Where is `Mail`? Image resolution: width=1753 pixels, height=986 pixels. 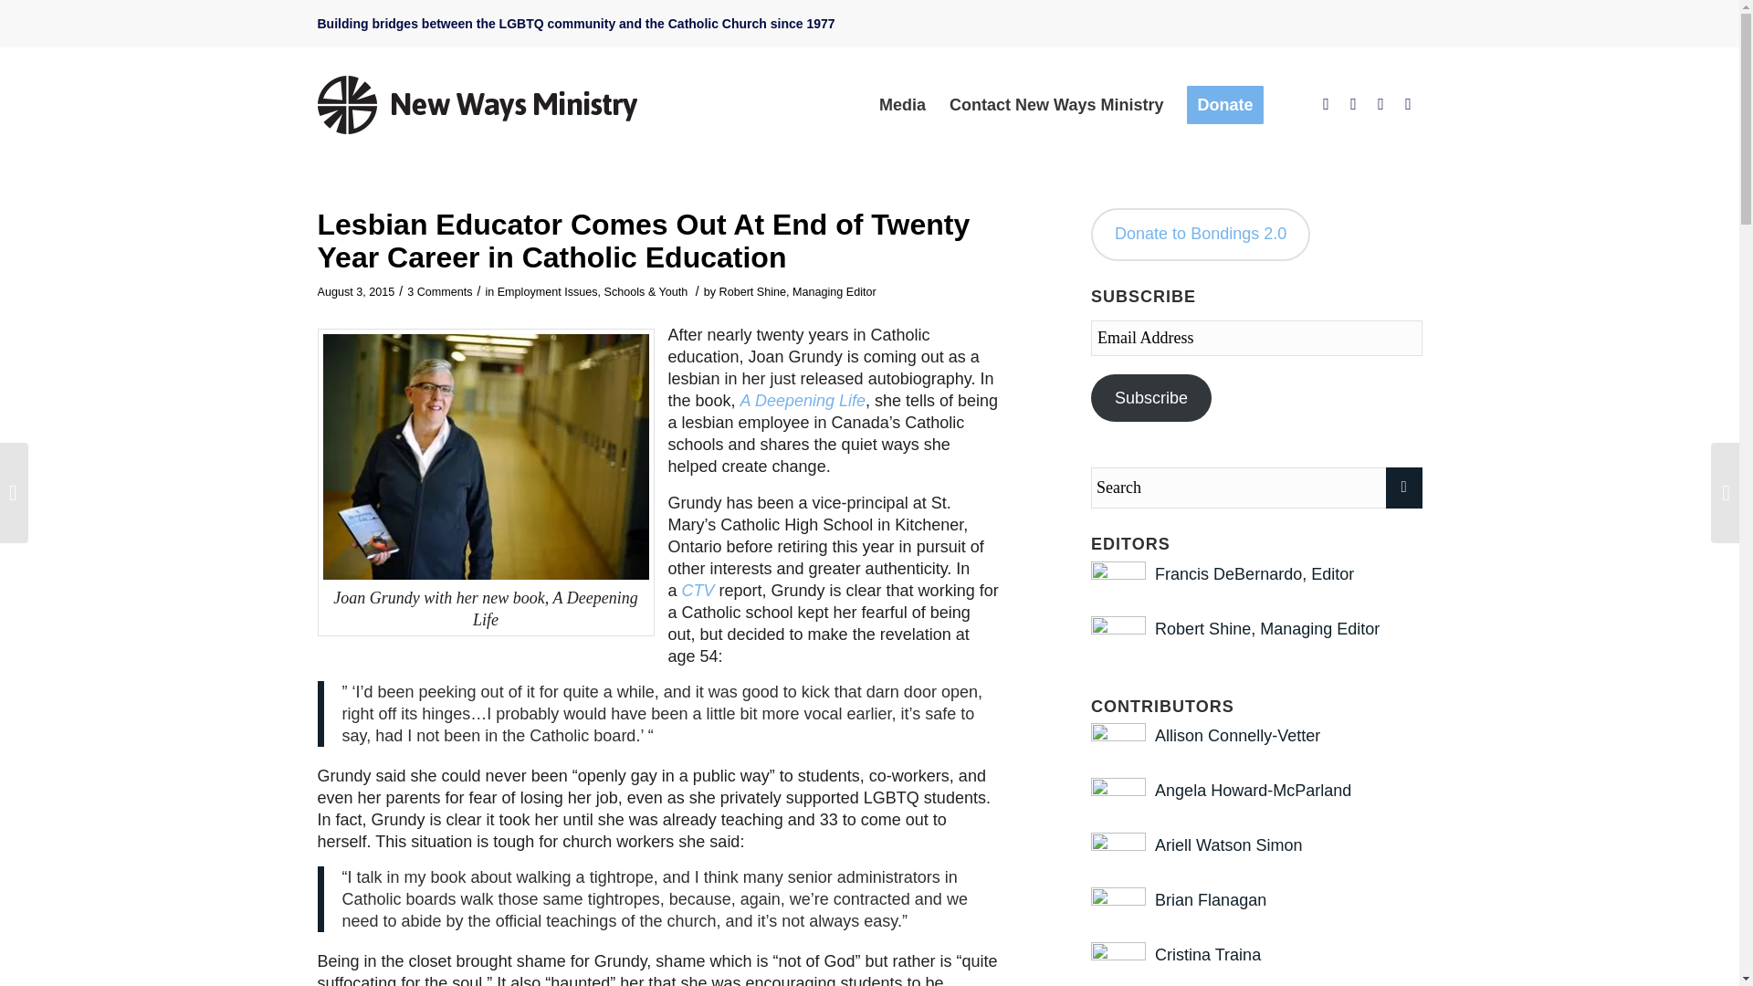 Mail is located at coordinates (1408, 104).